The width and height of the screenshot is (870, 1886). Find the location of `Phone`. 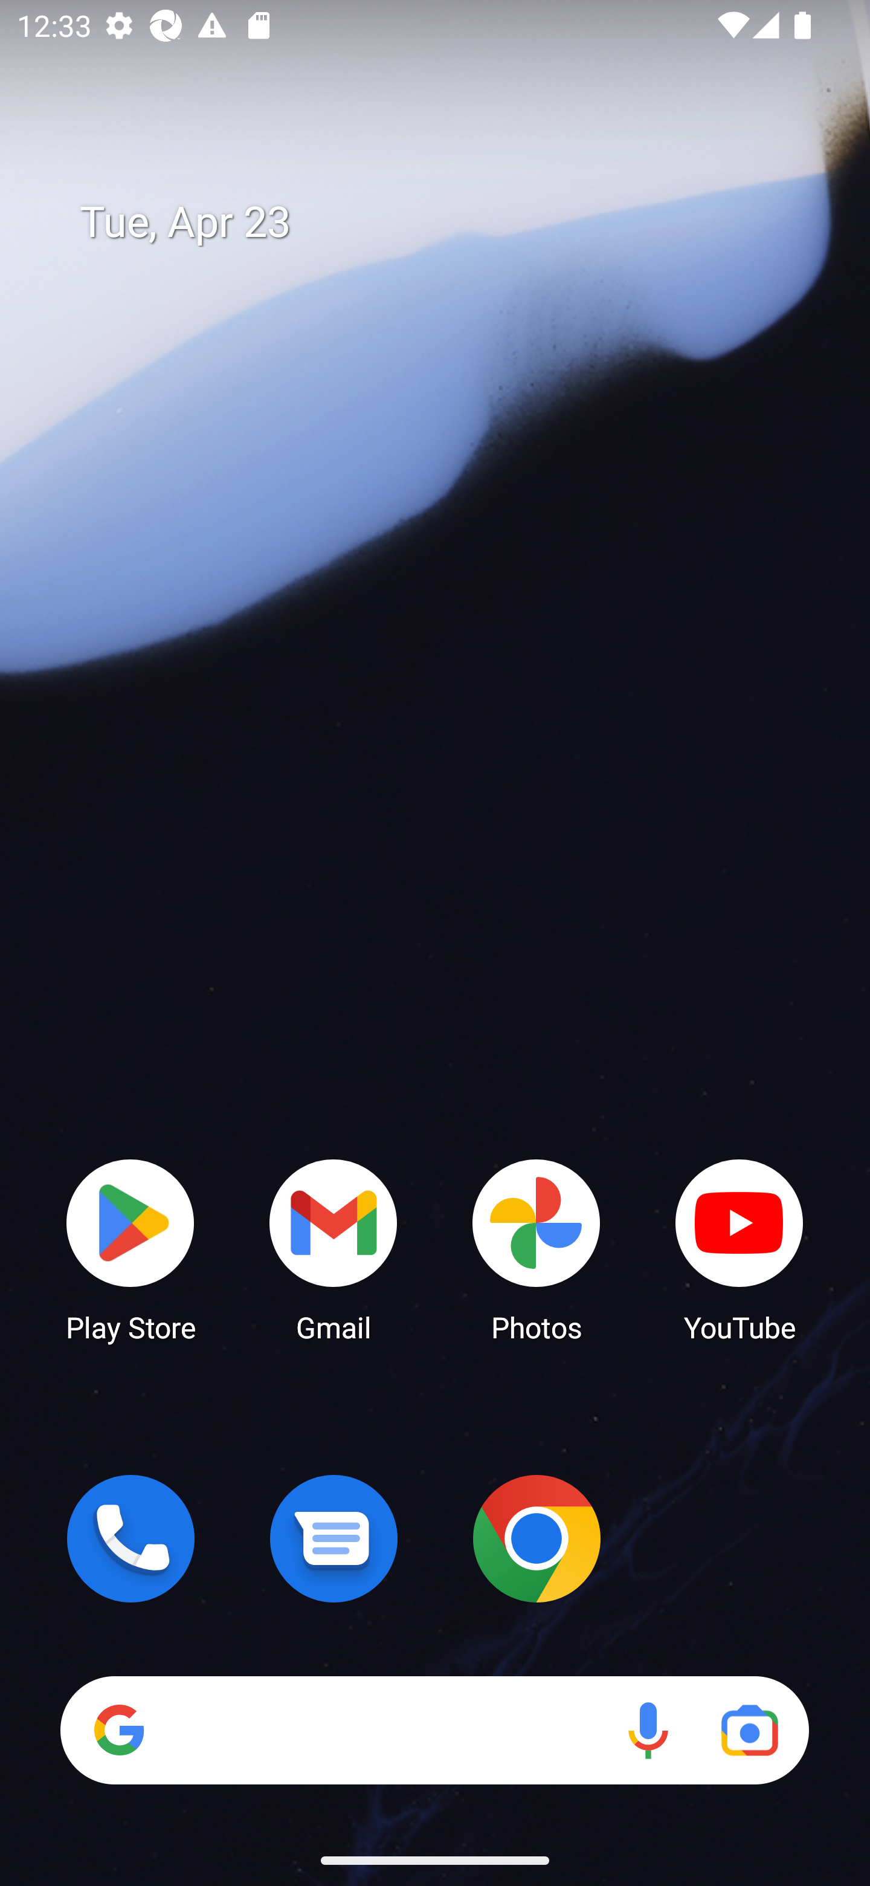

Phone is located at coordinates (130, 1538).